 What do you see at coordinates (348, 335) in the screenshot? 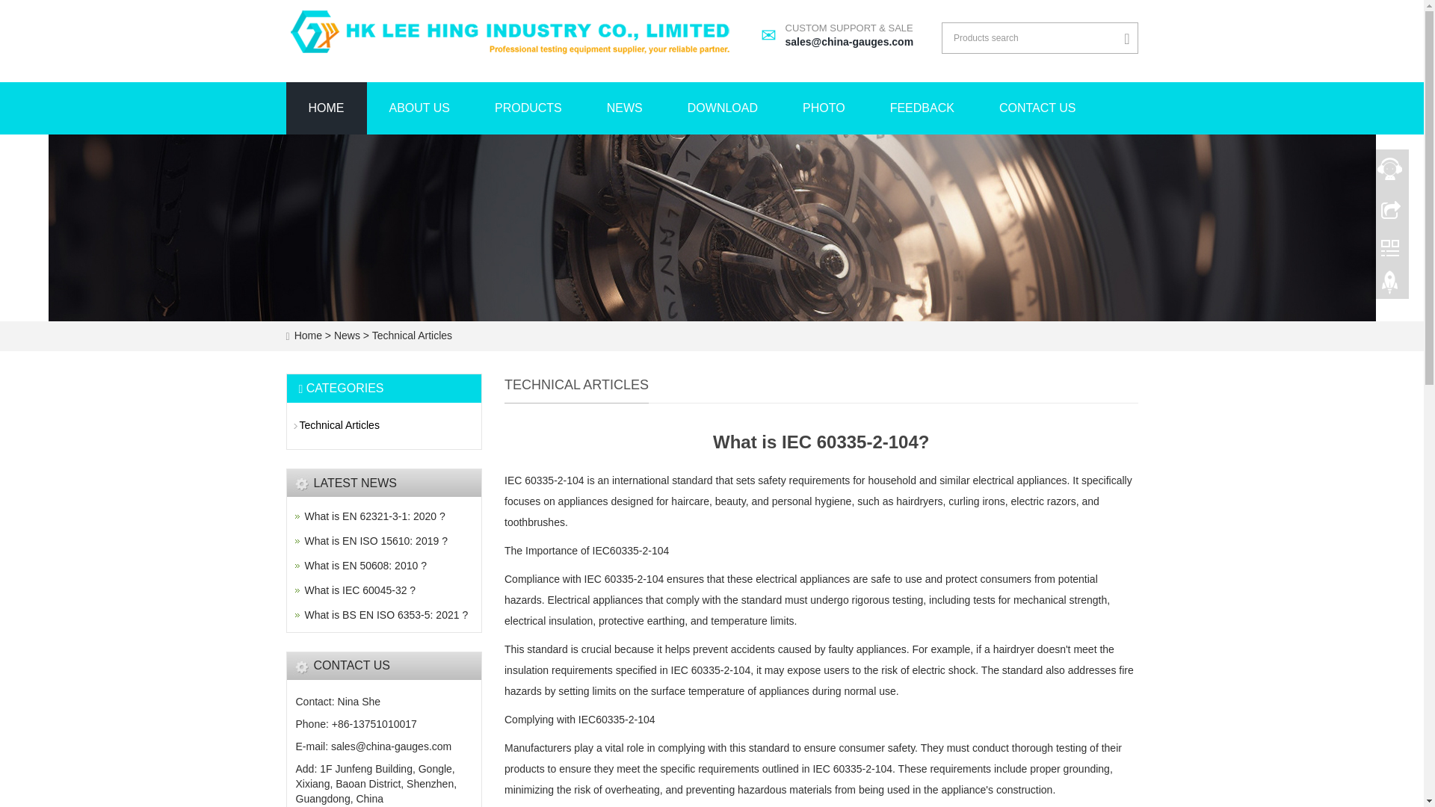
I see `DOWNLOAD` at bounding box center [348, 335].